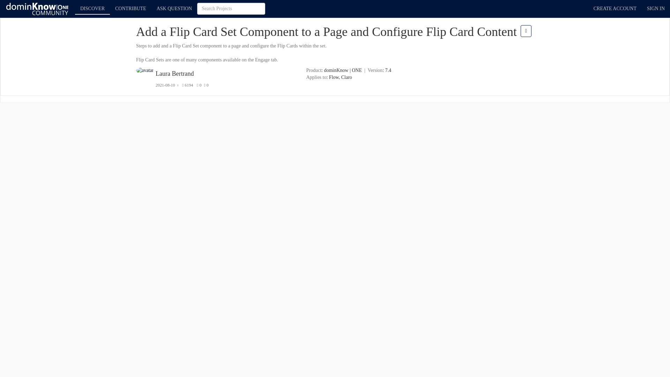 Image resolution: width=670 pixels, height=377 pixels. Describe the element at coordinates (174, 7) in the screenshot. I see `ASK QUESTION` at that location.